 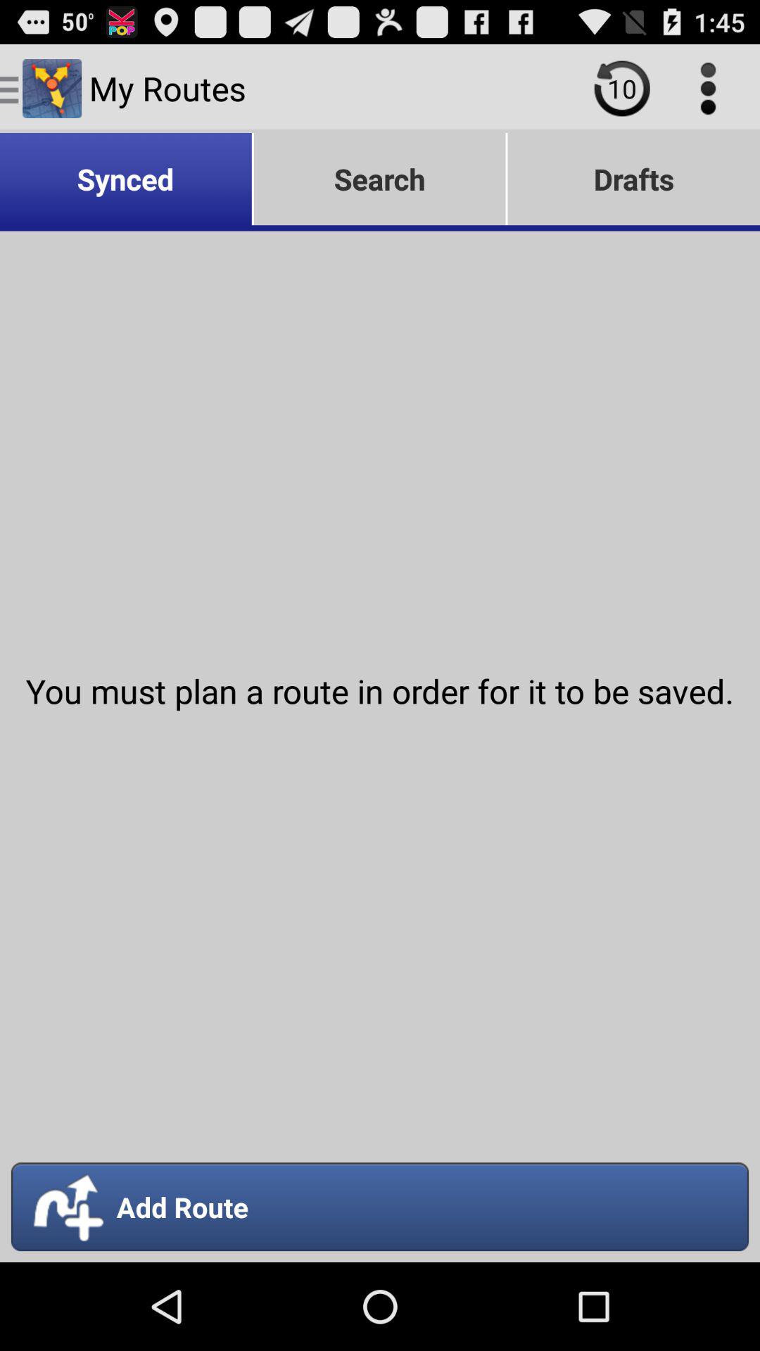 What do you see at coordinates (622, 88) in the screenshot?
I see `turn off the icon next to my routes icon` at bounding box center [622, 88].